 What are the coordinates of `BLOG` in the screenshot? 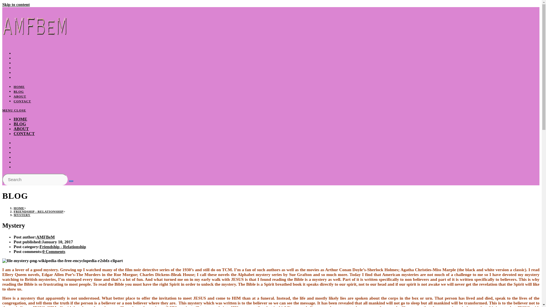 It's located at (19, 92).